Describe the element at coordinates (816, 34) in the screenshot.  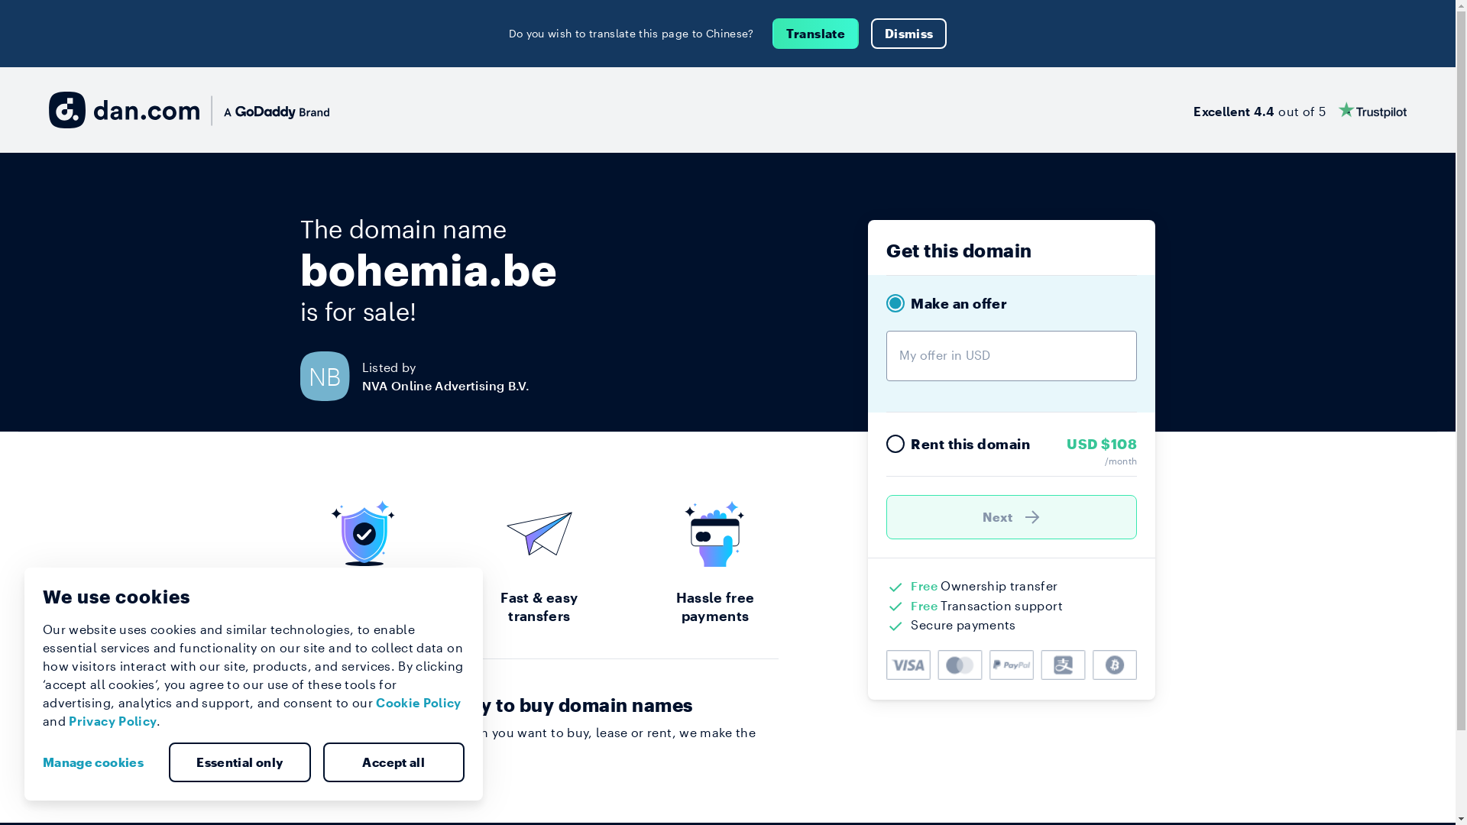
I see `Translate` at that location.